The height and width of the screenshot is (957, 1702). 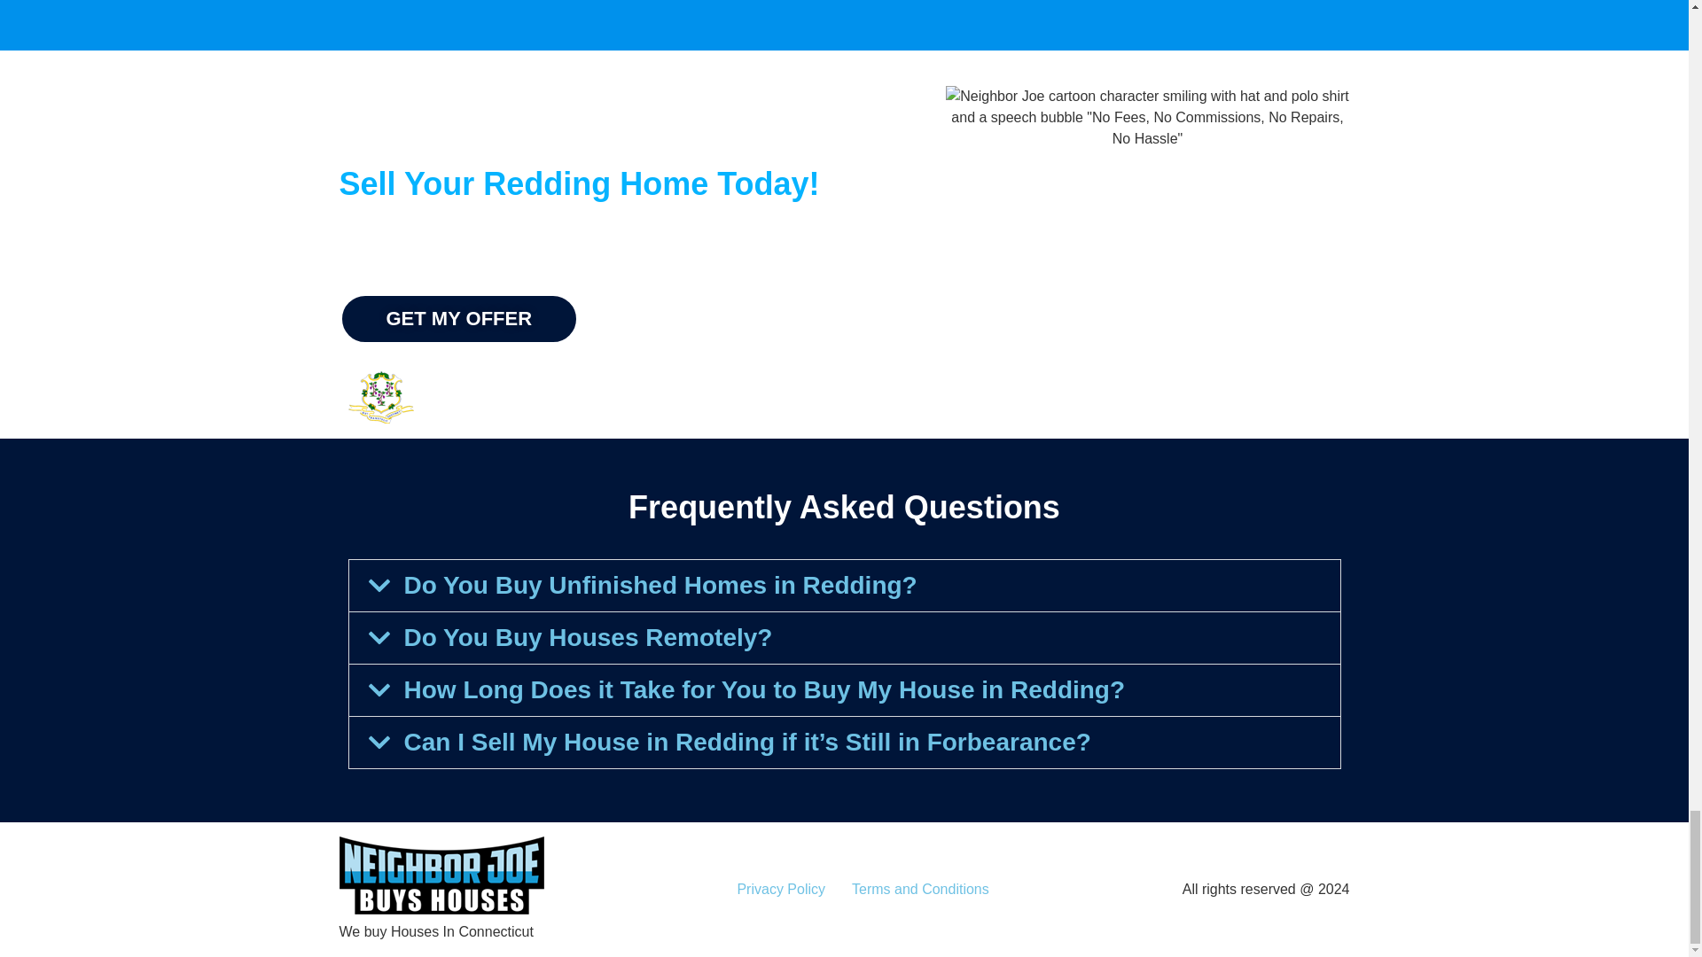 I want to click on GET MY OFFER, so click(x=458, y=318).